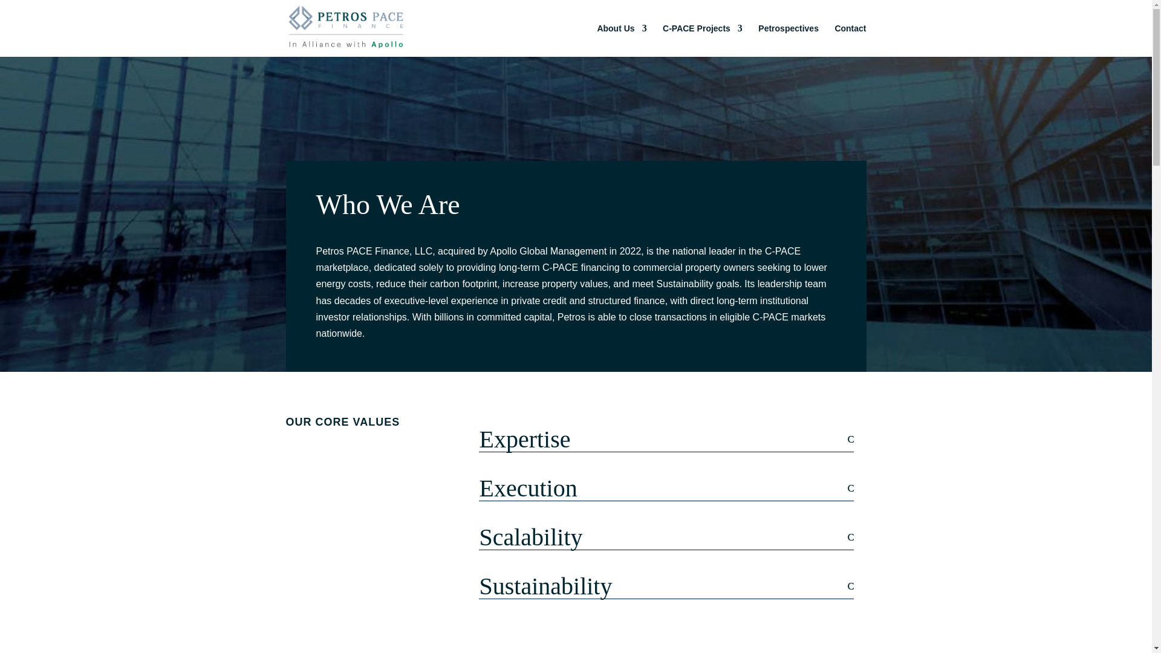  I want to click on Contact, so click(850, 40).